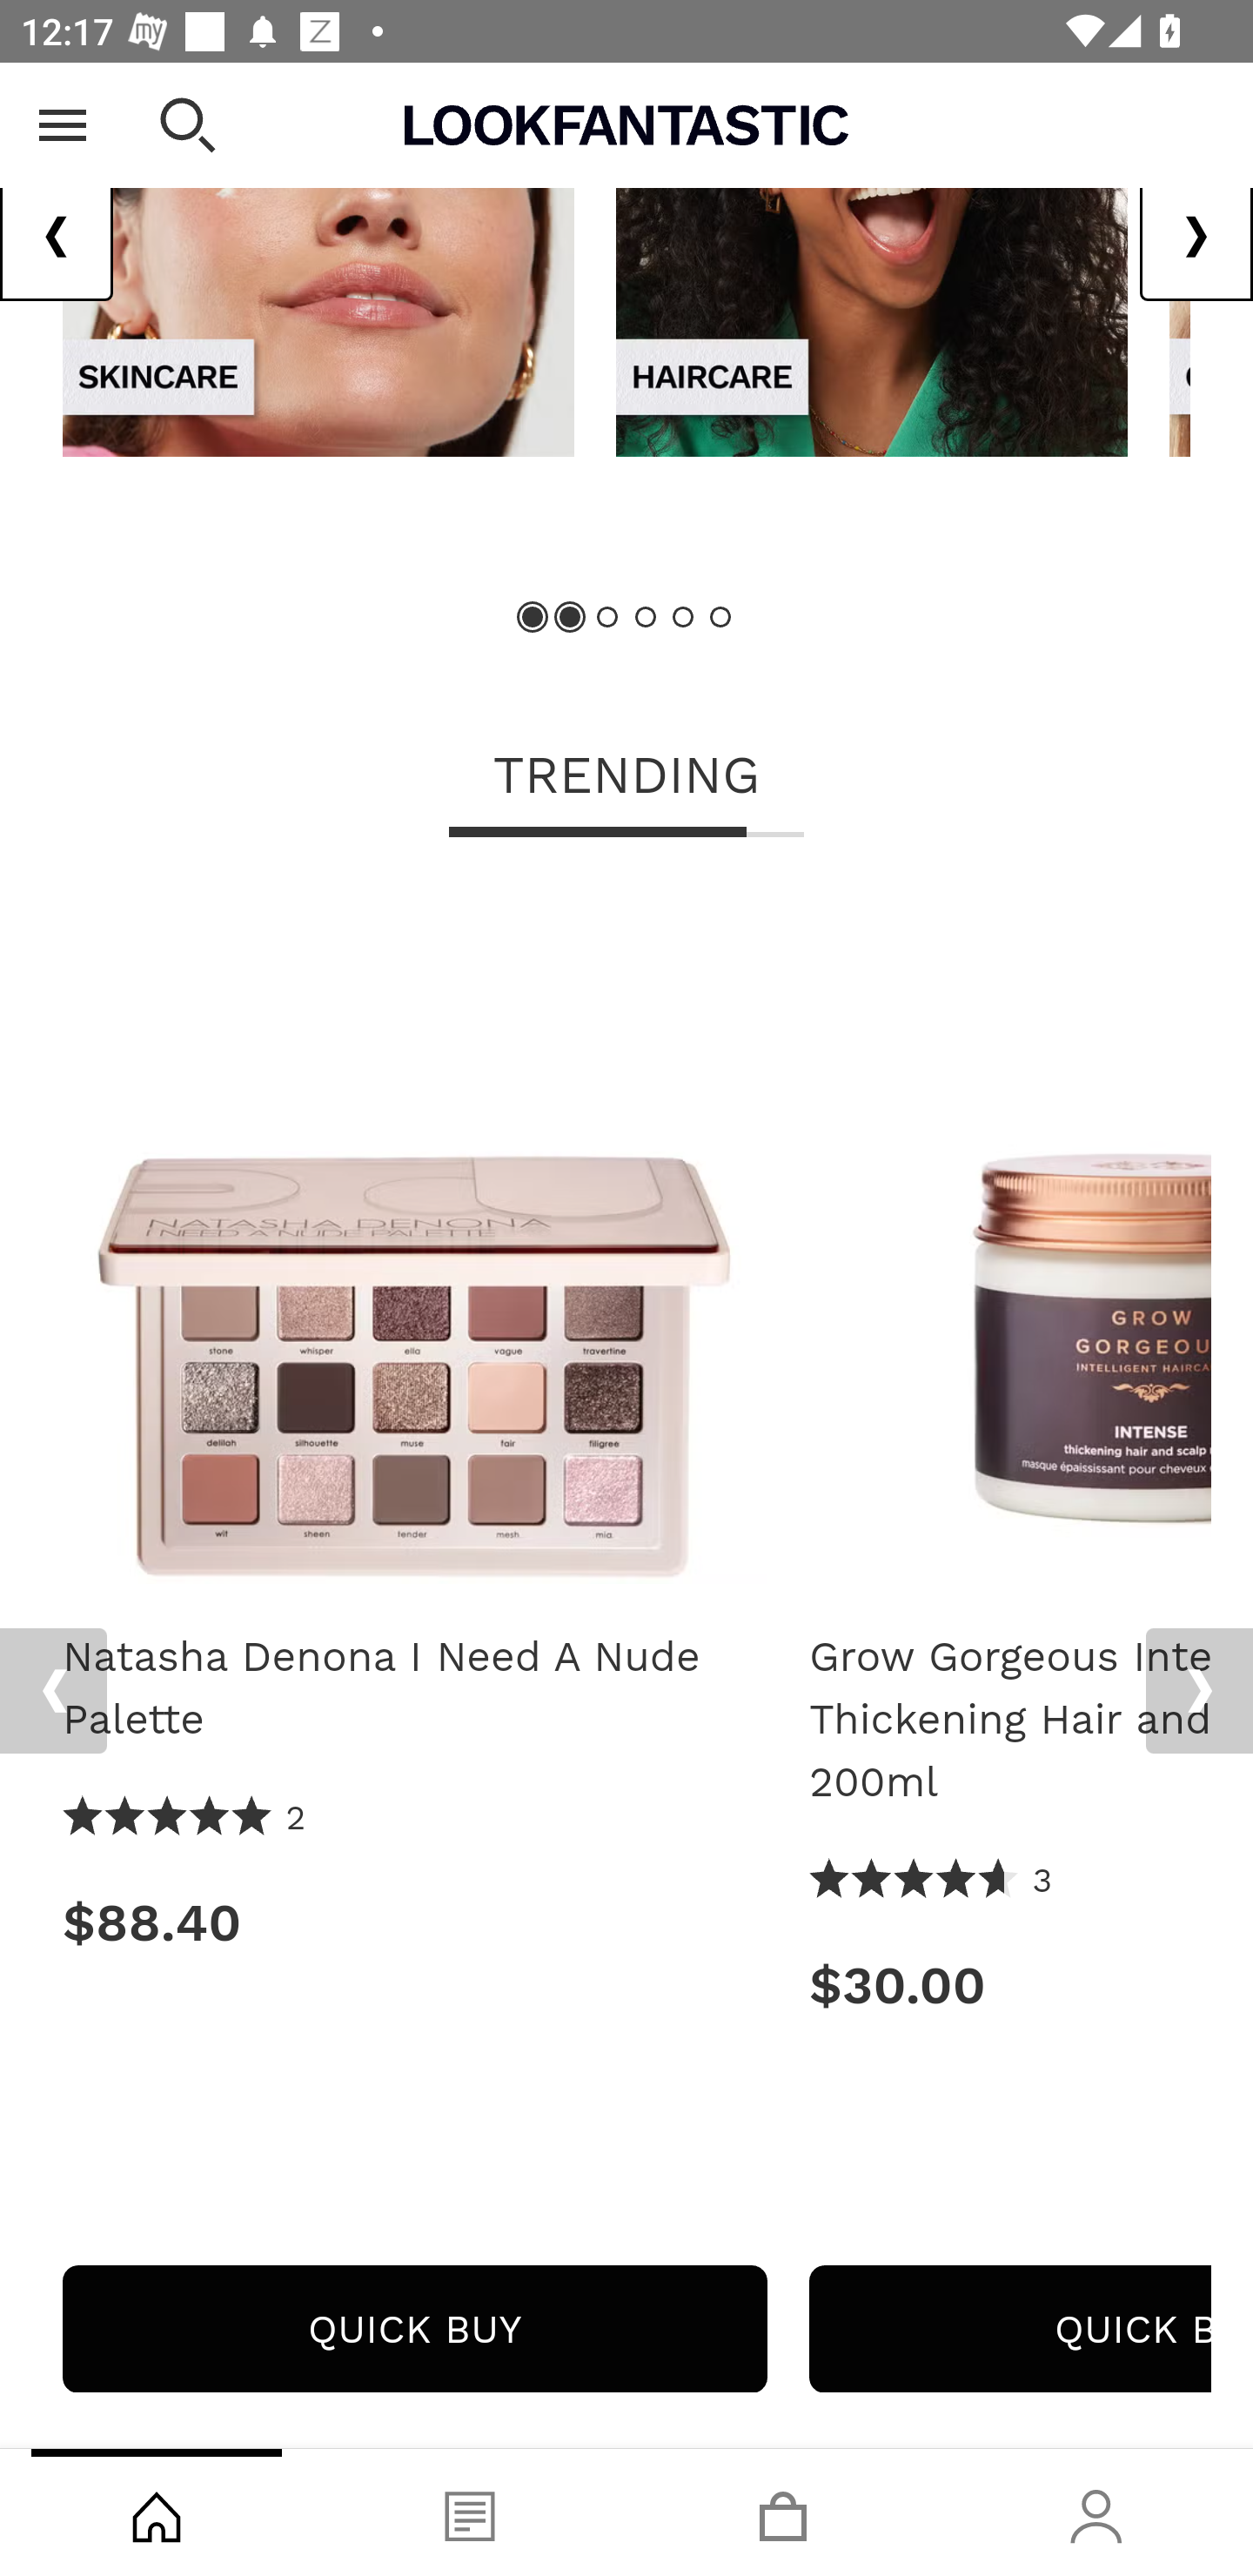  What do you see at coordinates (682, 616) in the screenshot?
I see `Slide 5` at bounding box center [682, 616].